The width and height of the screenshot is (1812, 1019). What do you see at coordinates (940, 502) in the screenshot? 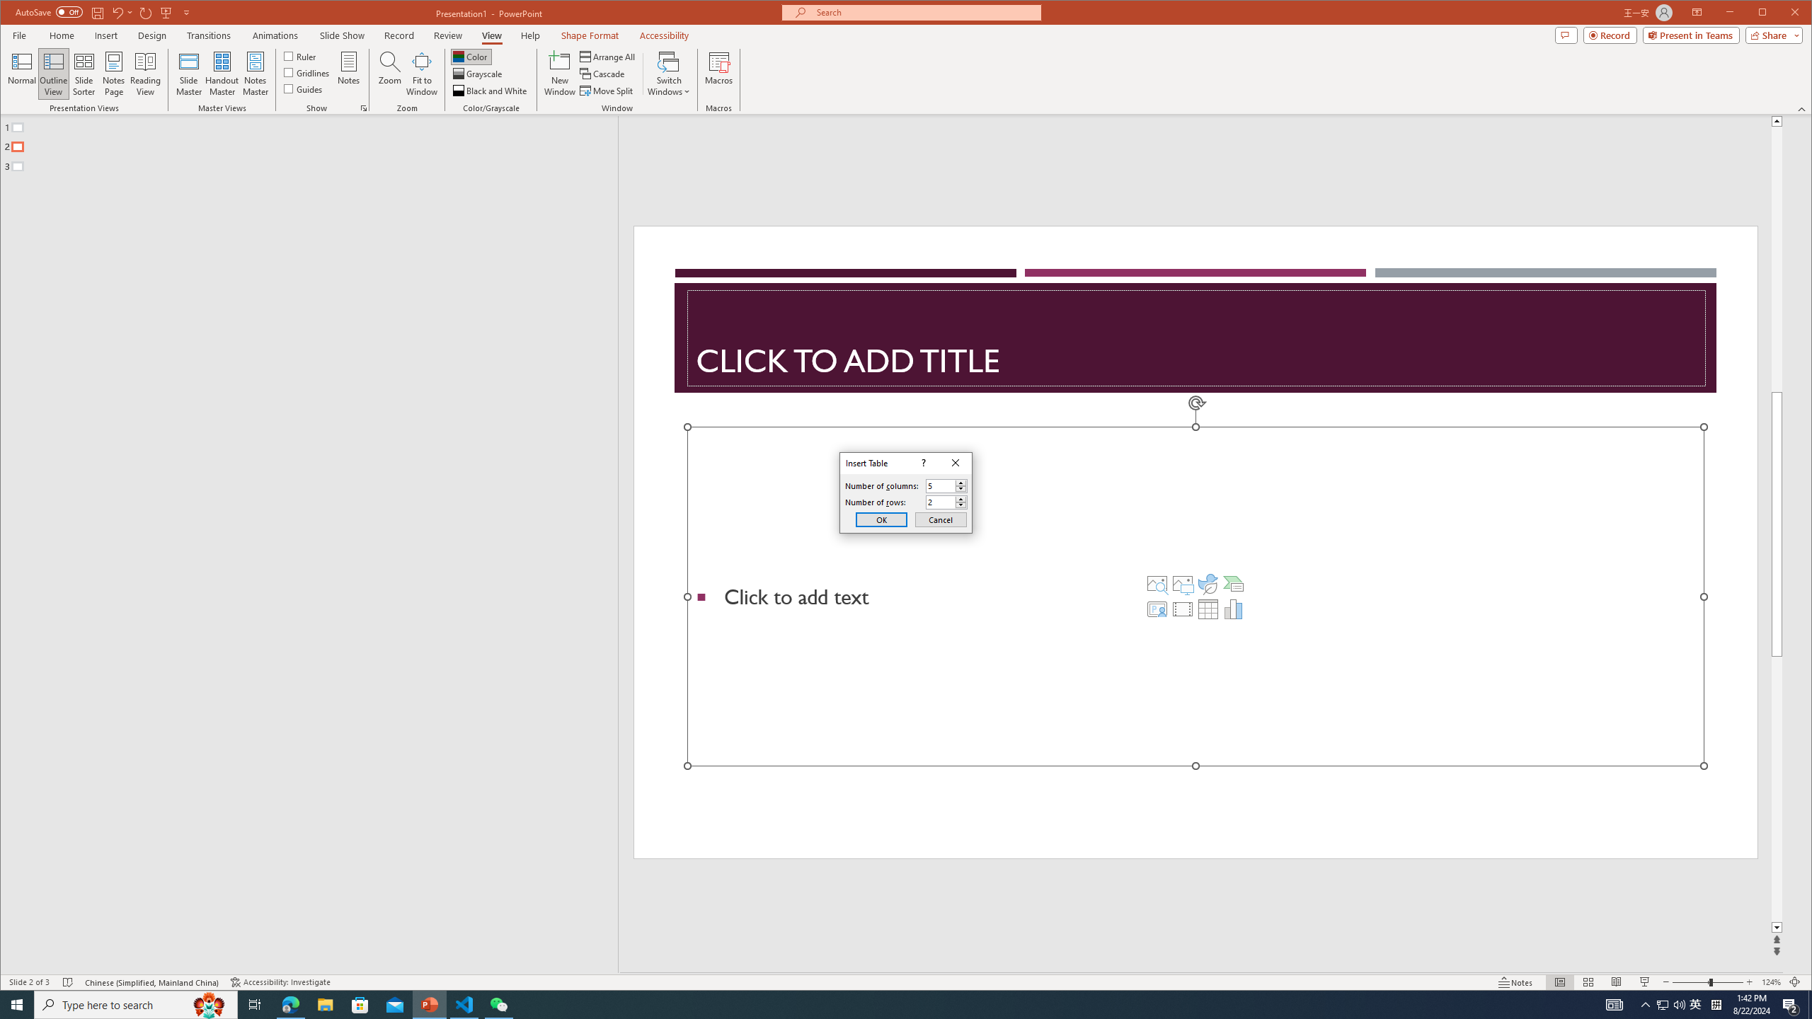
I see `Number of rows` at bounding box center [940, 502].